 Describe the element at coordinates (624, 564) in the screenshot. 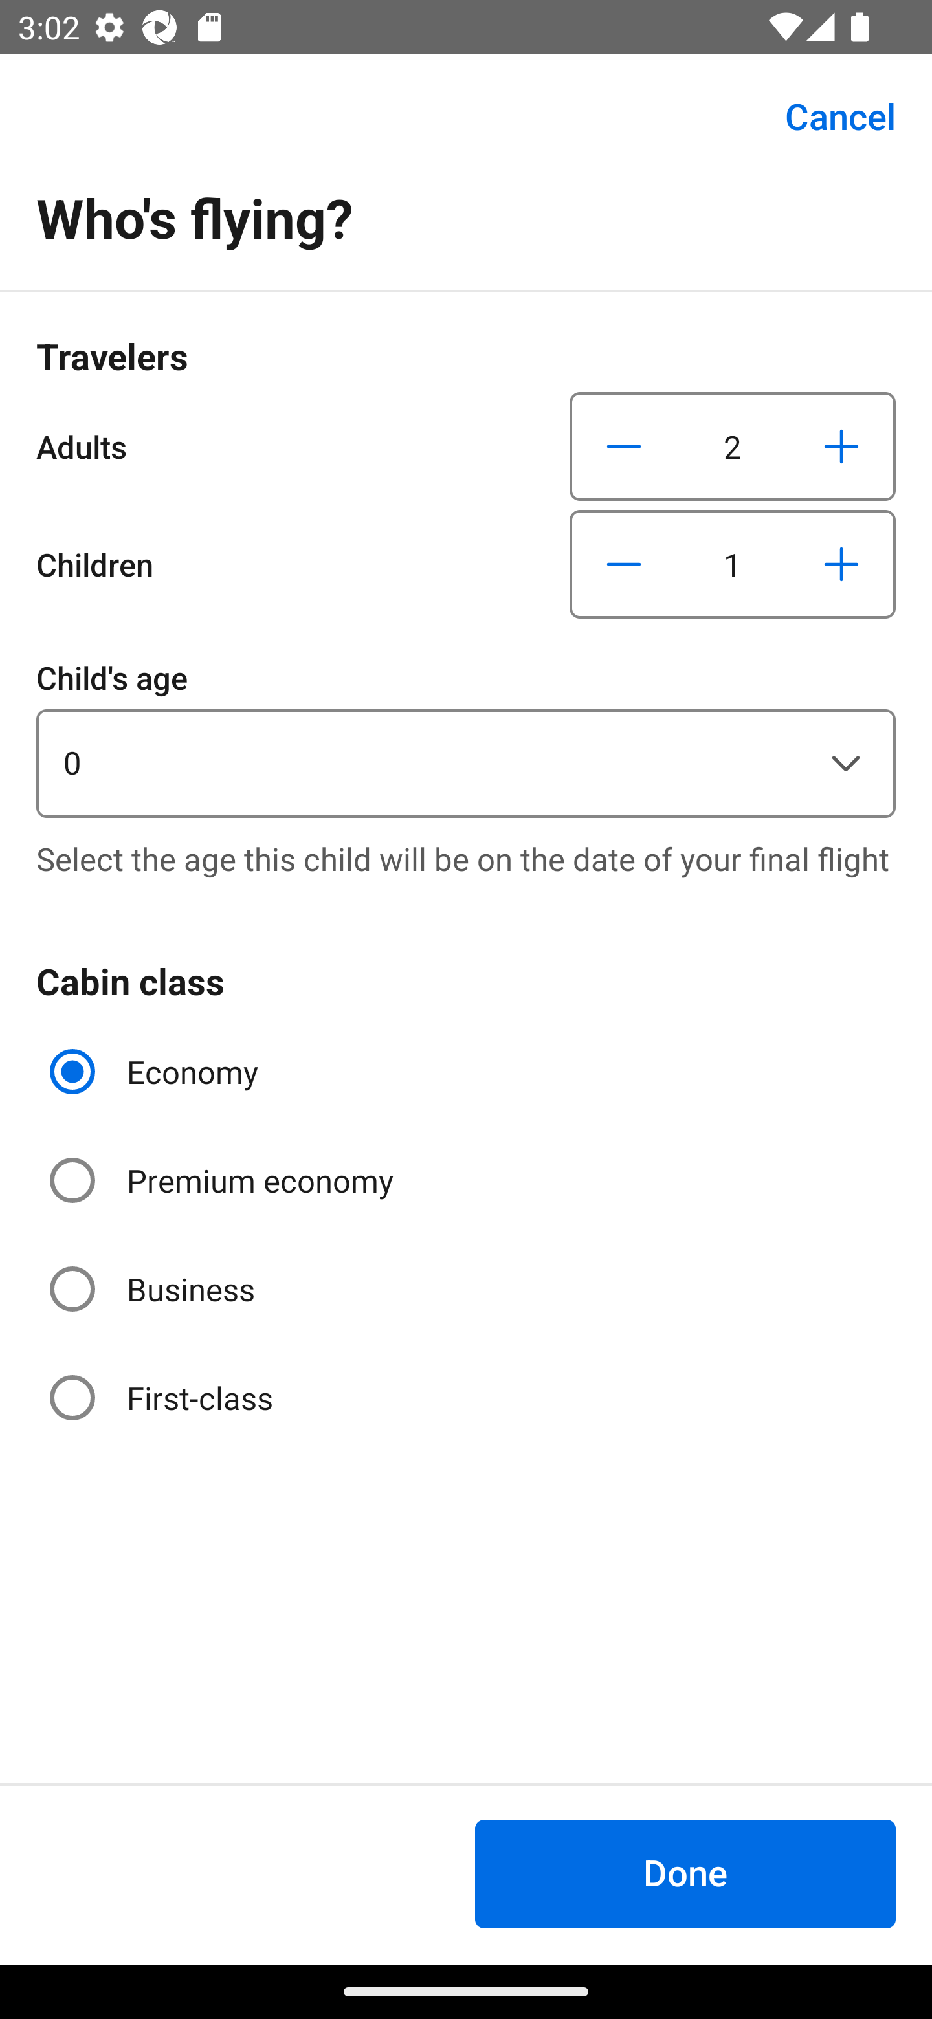

I see `Decrease` at that location.